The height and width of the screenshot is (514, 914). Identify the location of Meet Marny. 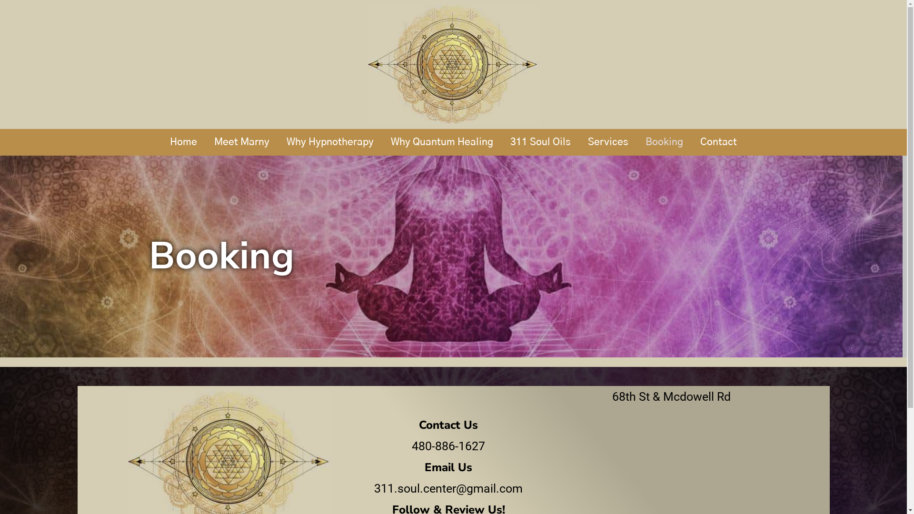
(242, 142).